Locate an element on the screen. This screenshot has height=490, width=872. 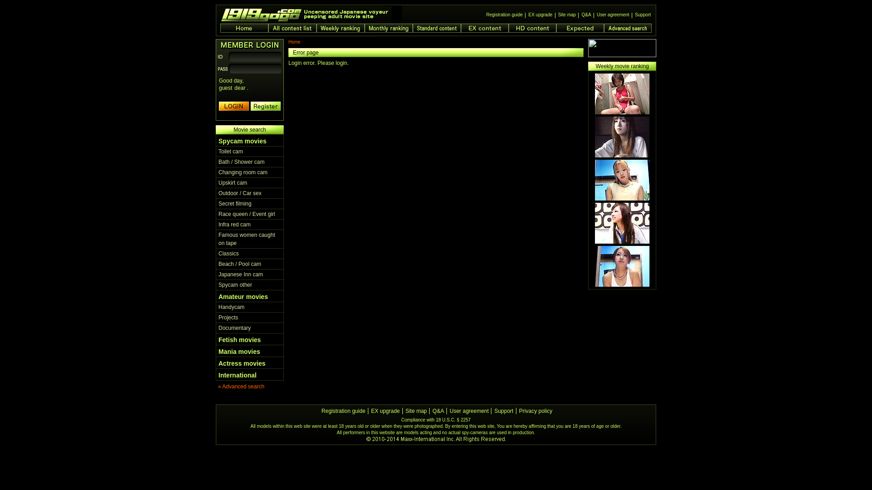
Changing room cam is located at coordinates (243, 172).